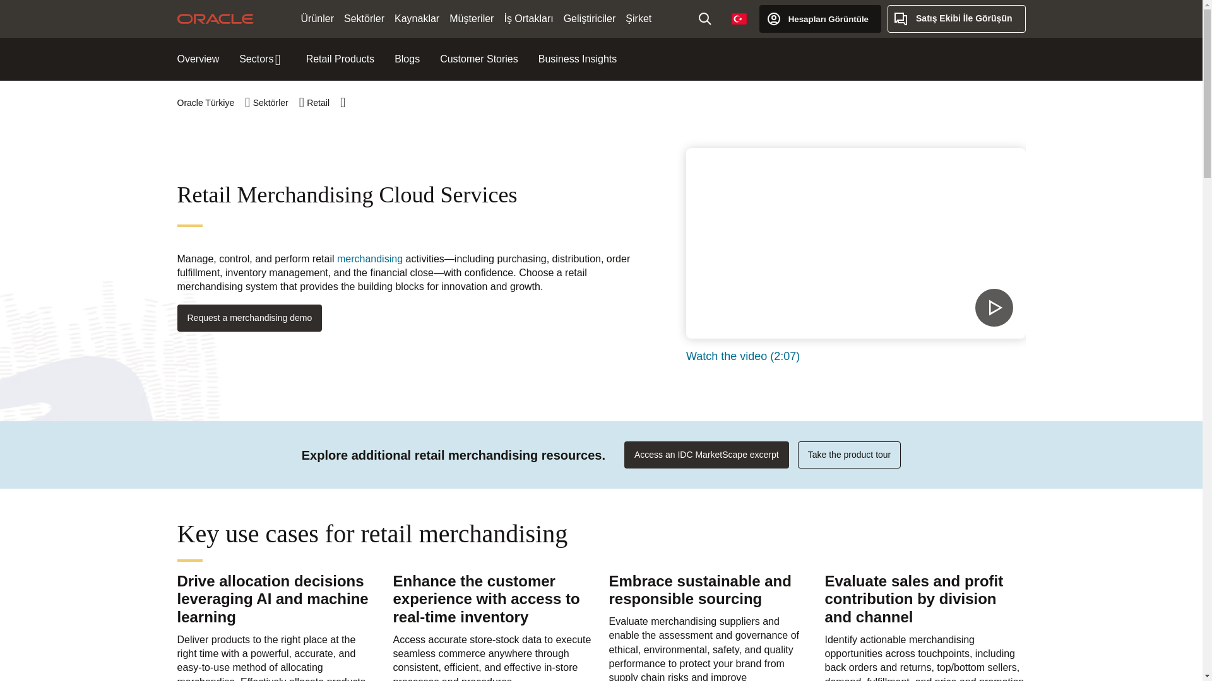 Image resolution: width=1212 pixels, height=681 pixels. What do you see at coordinates (739, 18) in the screenshot?
I see `Country` at bounding box center [739, 18].